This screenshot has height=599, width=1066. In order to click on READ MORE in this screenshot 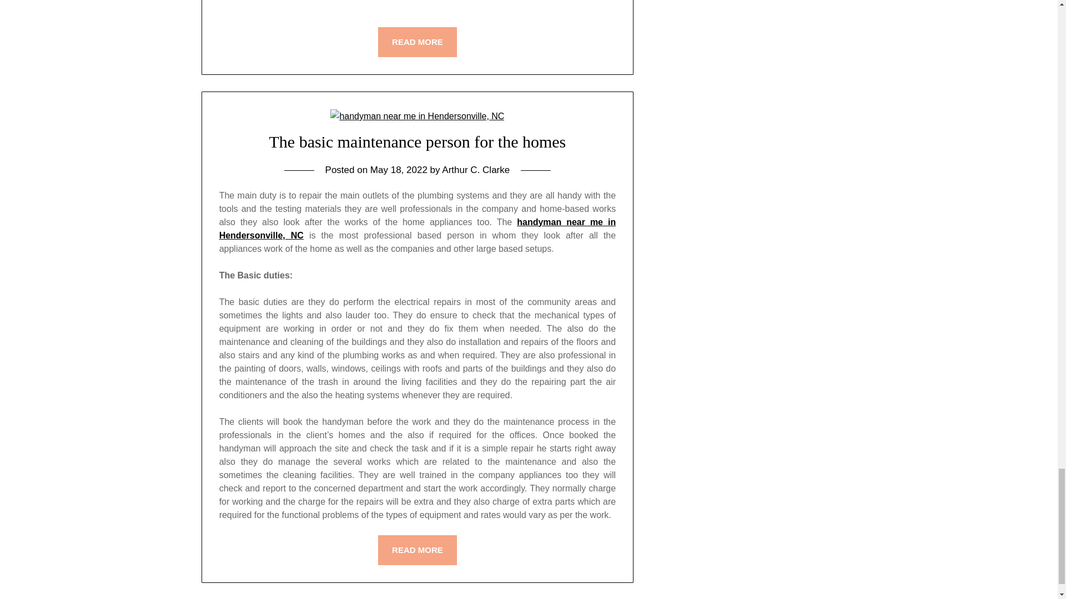, I will do `click(418, 42)`.